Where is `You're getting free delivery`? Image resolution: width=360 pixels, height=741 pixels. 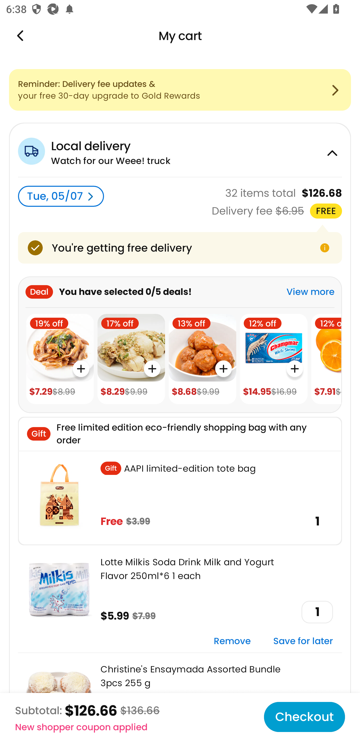
You're getting free delivery is located at coordinates (180, 248).